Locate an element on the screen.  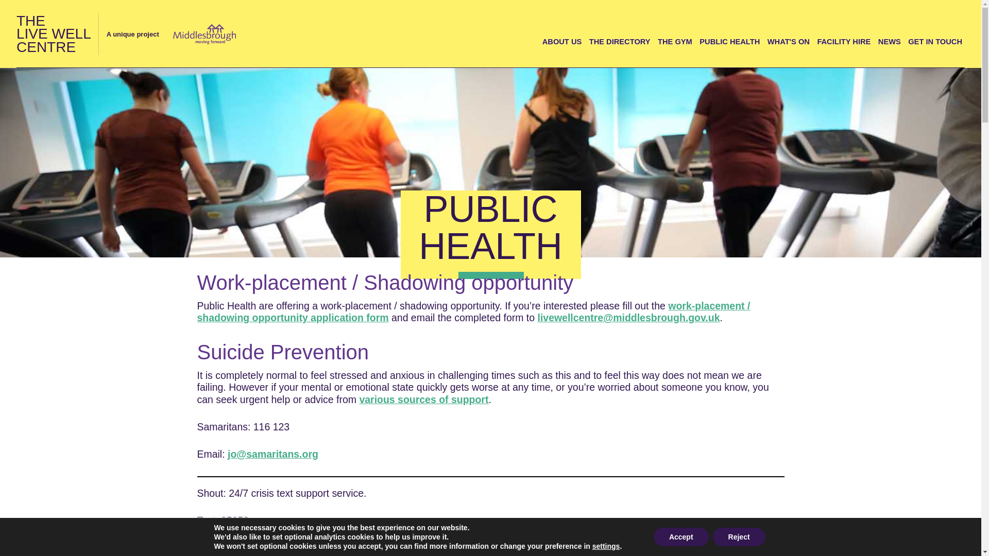
THE DIRECTORY is located at coordinates (620, 41).